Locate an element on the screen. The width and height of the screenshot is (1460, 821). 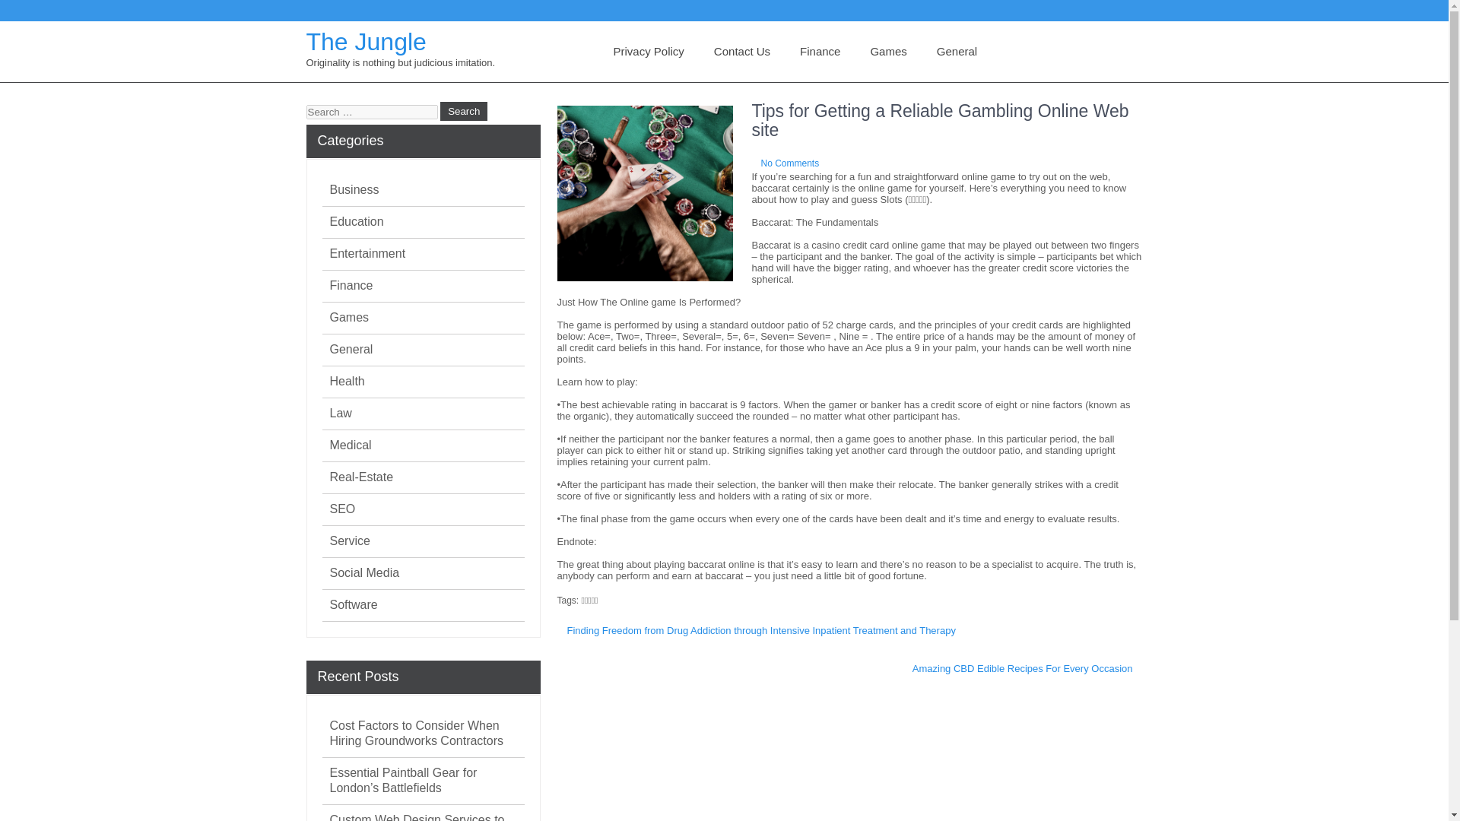
Amazing CBD Edible Recipes For Every Occasion is located at coordinates (1022, 668).